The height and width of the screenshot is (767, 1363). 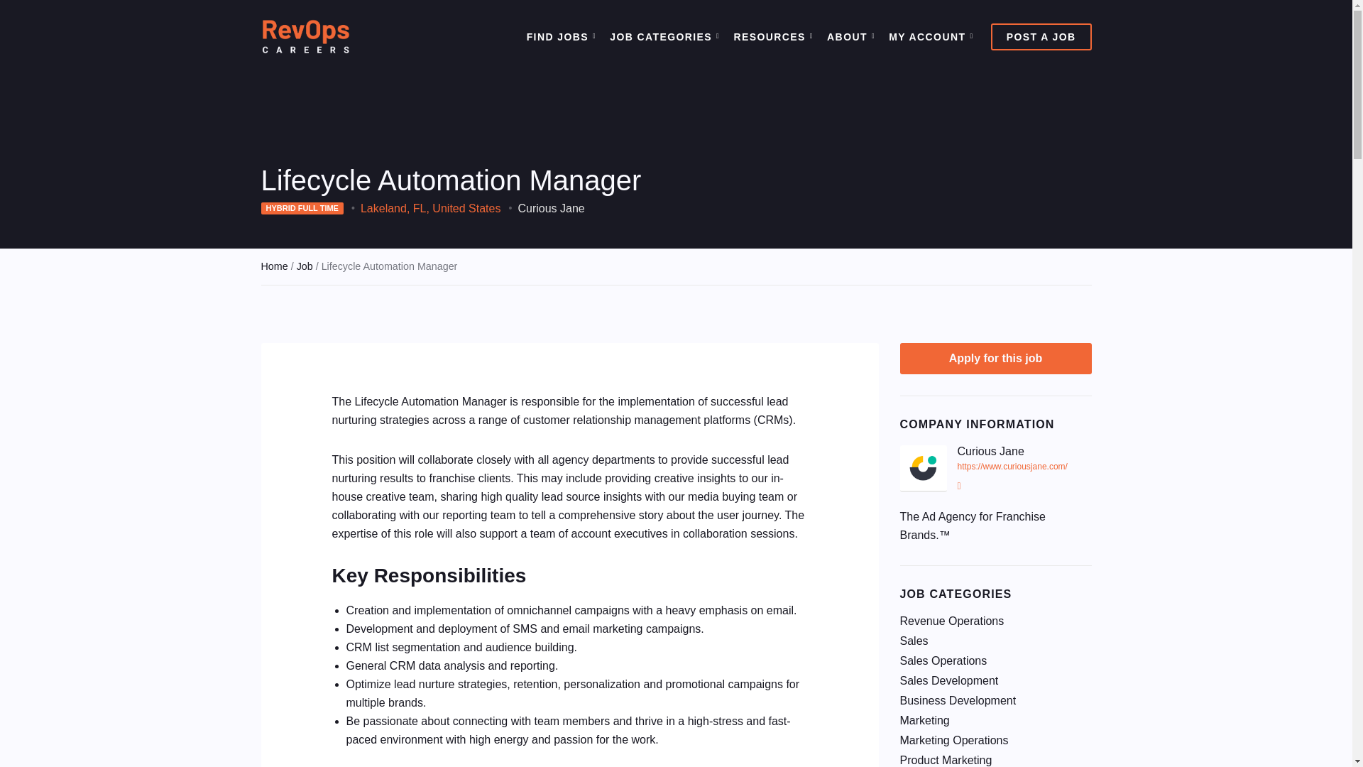 What do you see at coordinates (305, 266) in the screenshot?
I see `Job` at bounding box center [305, 266].